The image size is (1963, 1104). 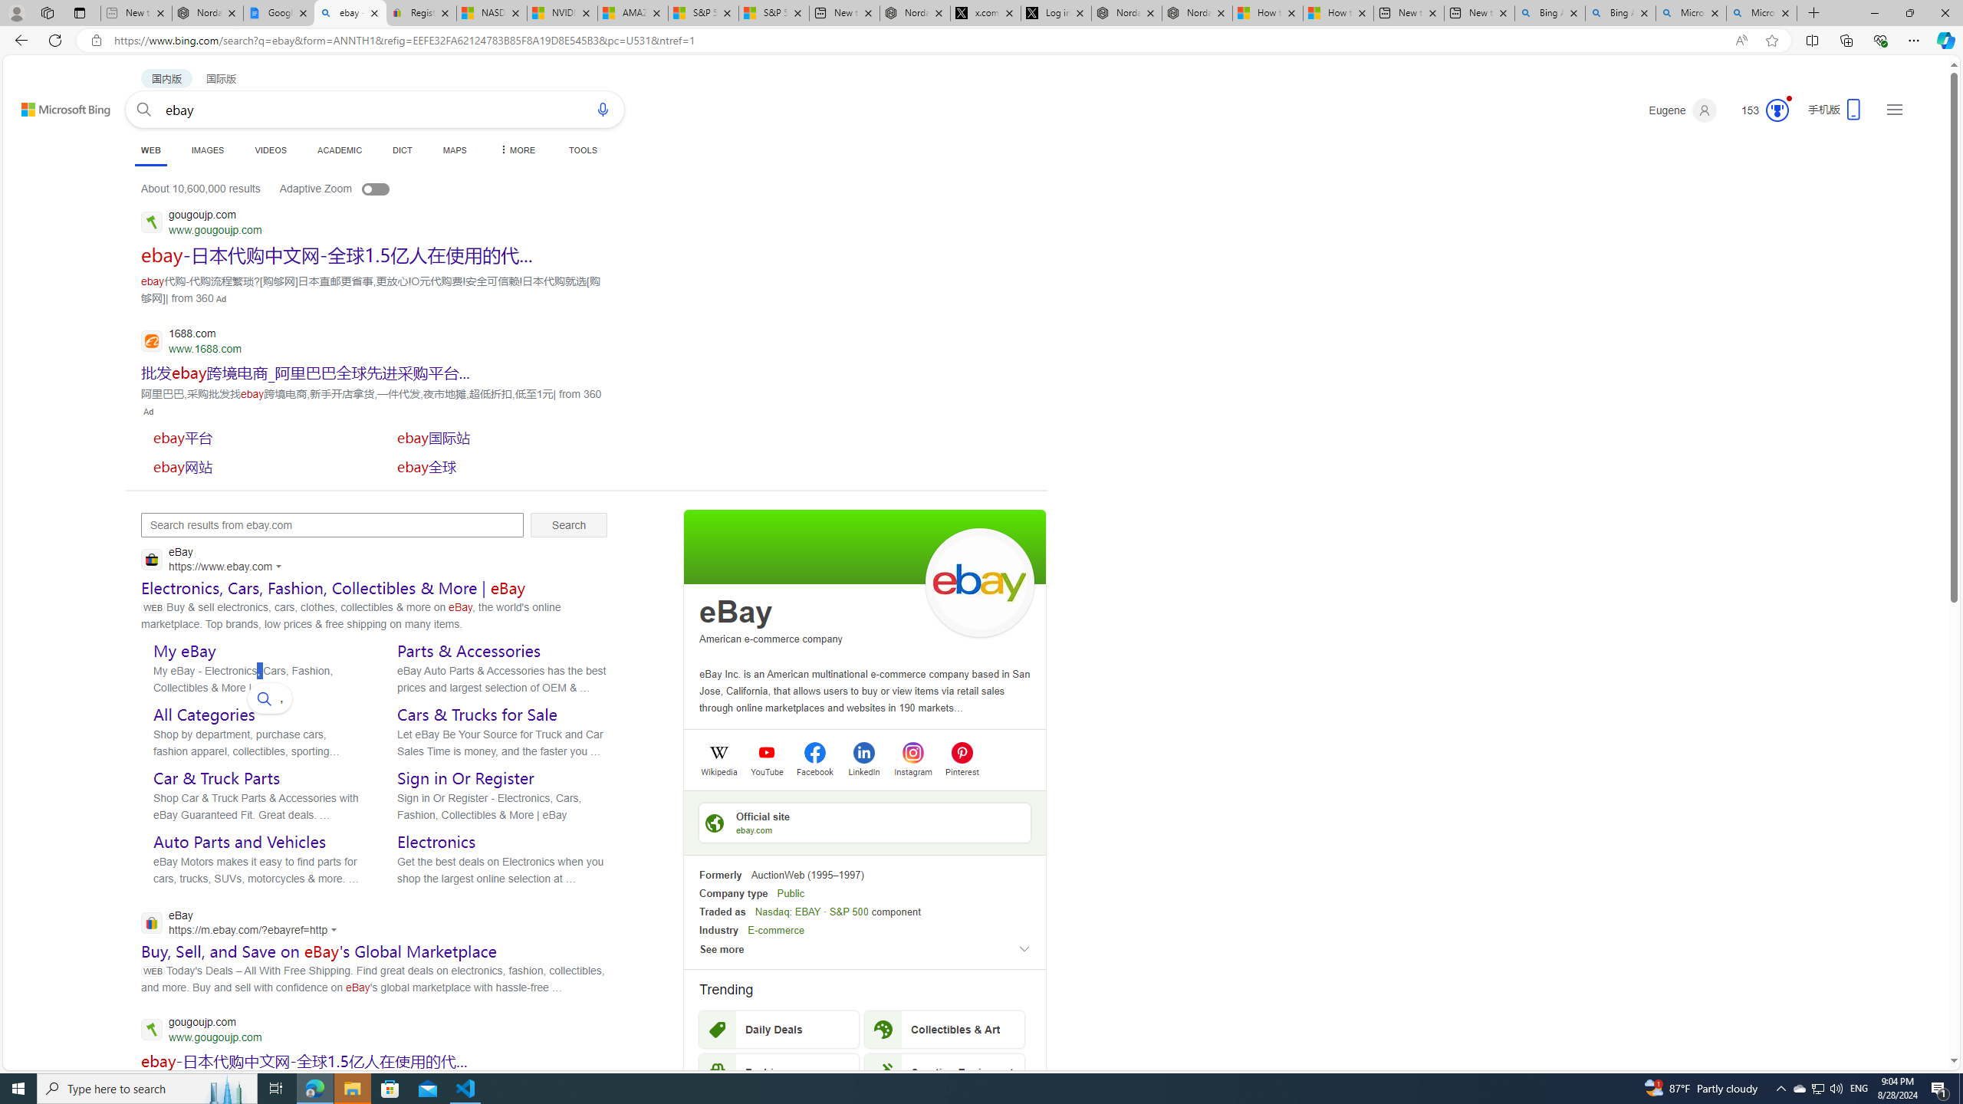 What do you see at coordinates (1056, 13) in the screenshot?
I see `Log in to X / X` at bounding box center [1056, 13].